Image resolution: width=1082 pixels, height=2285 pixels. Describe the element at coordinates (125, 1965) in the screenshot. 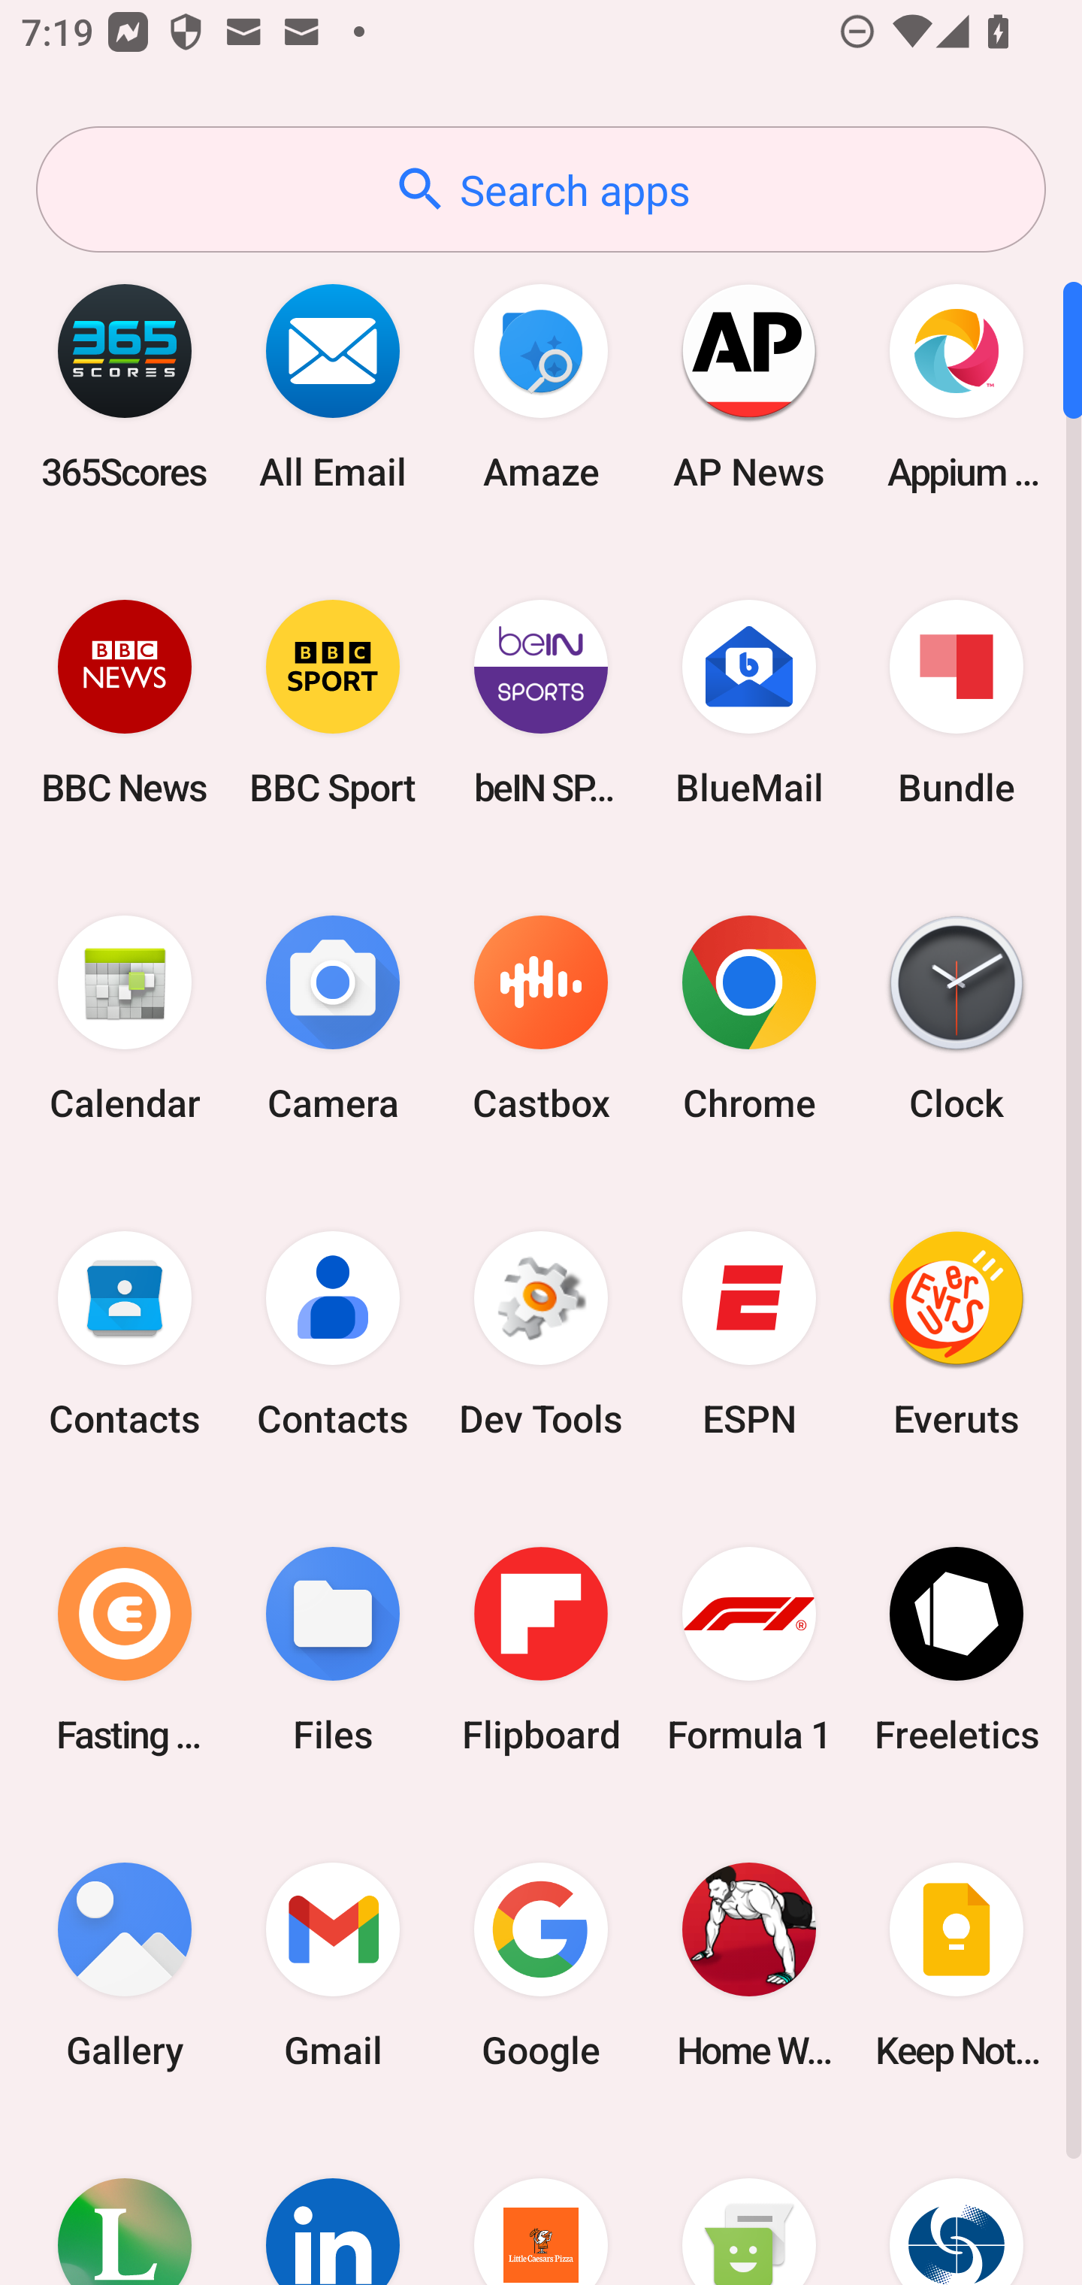

I see `Gallery` at that location.